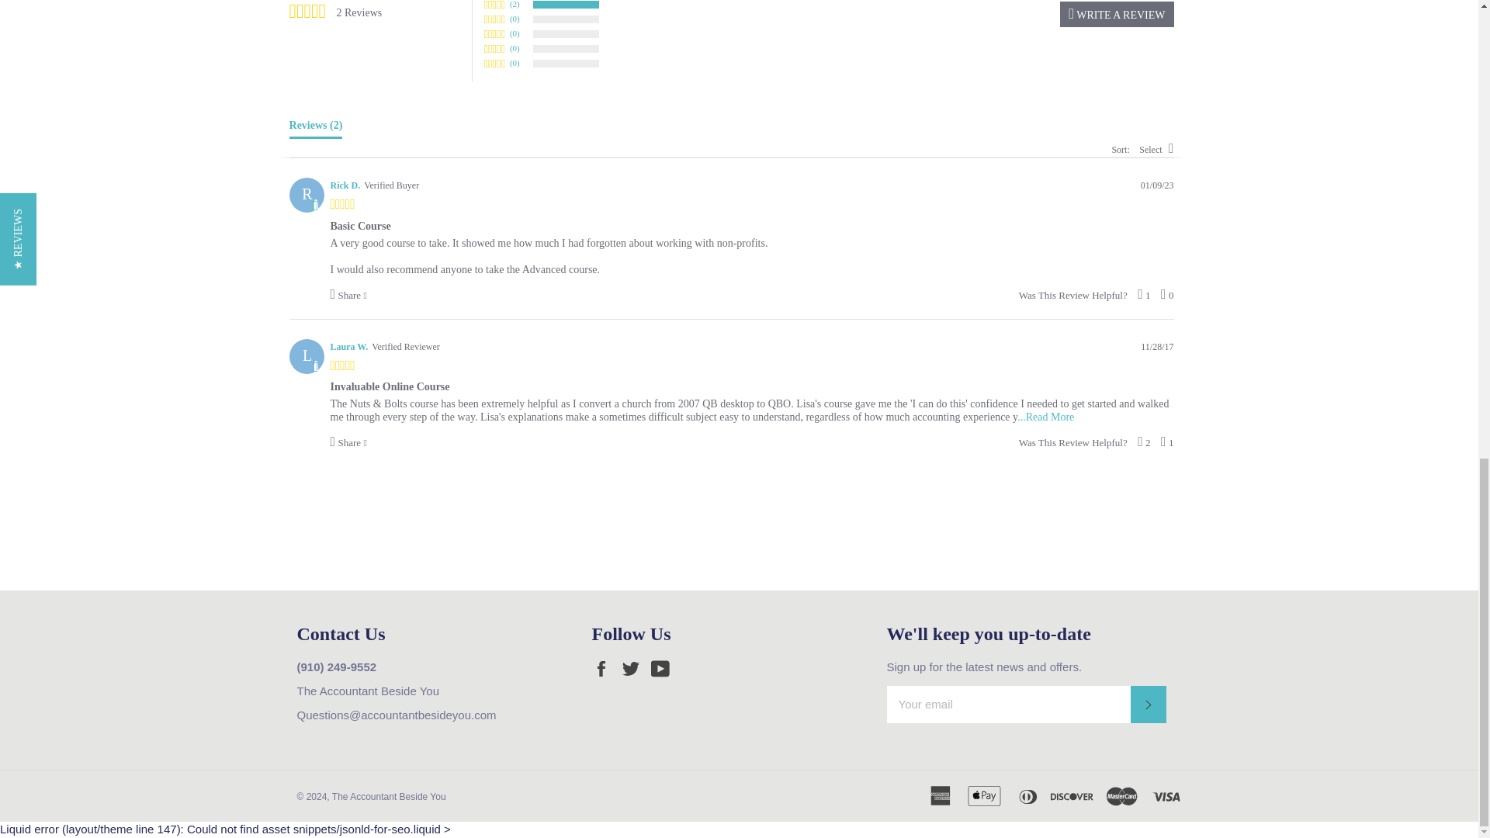 The image size is (1490, 838). What do you see at coordinates (605, 668) in the screenshot?
I see `The Accountant Beside You on Facebook` at bounding box center [605, 668].